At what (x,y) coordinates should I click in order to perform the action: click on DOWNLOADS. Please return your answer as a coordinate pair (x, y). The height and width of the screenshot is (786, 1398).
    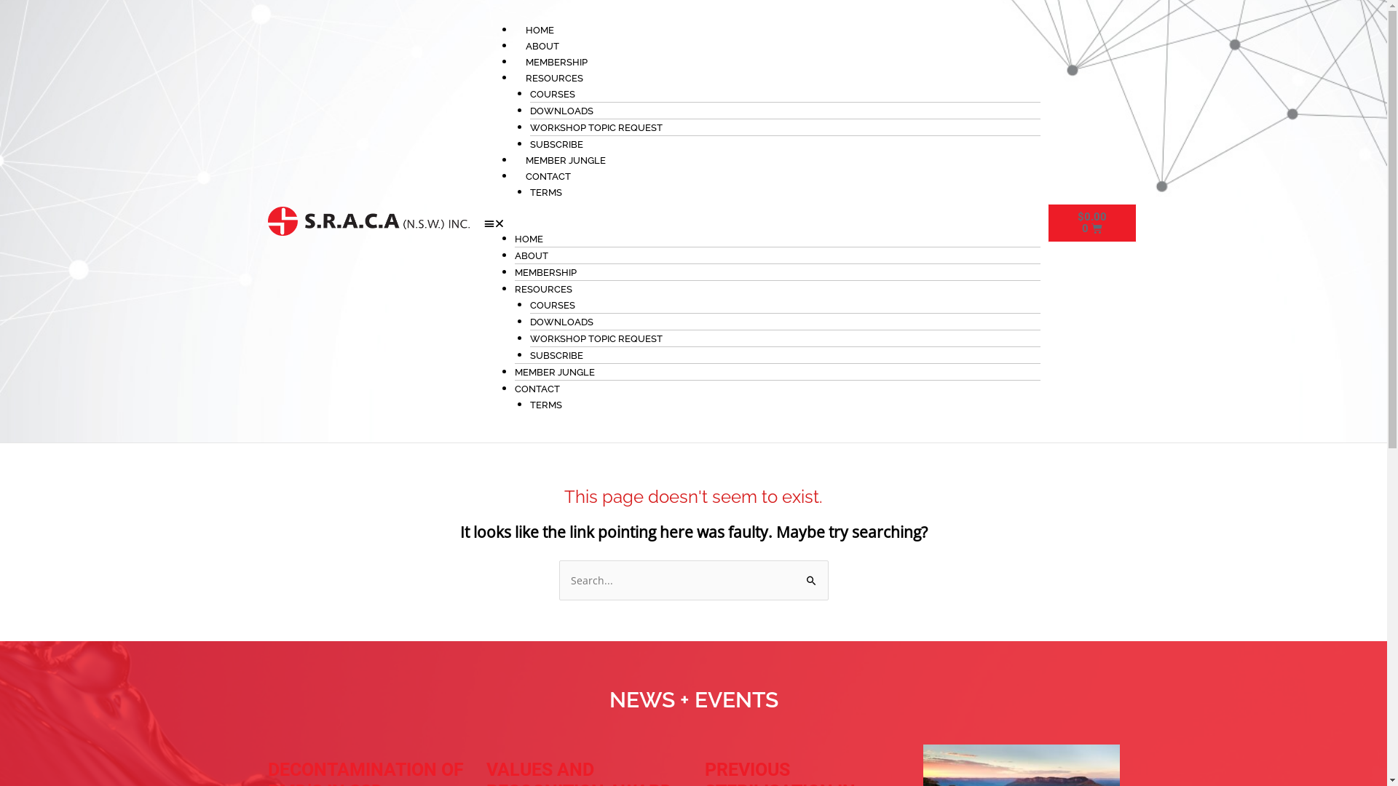
    Looking at the image, I should click on (562, 322).